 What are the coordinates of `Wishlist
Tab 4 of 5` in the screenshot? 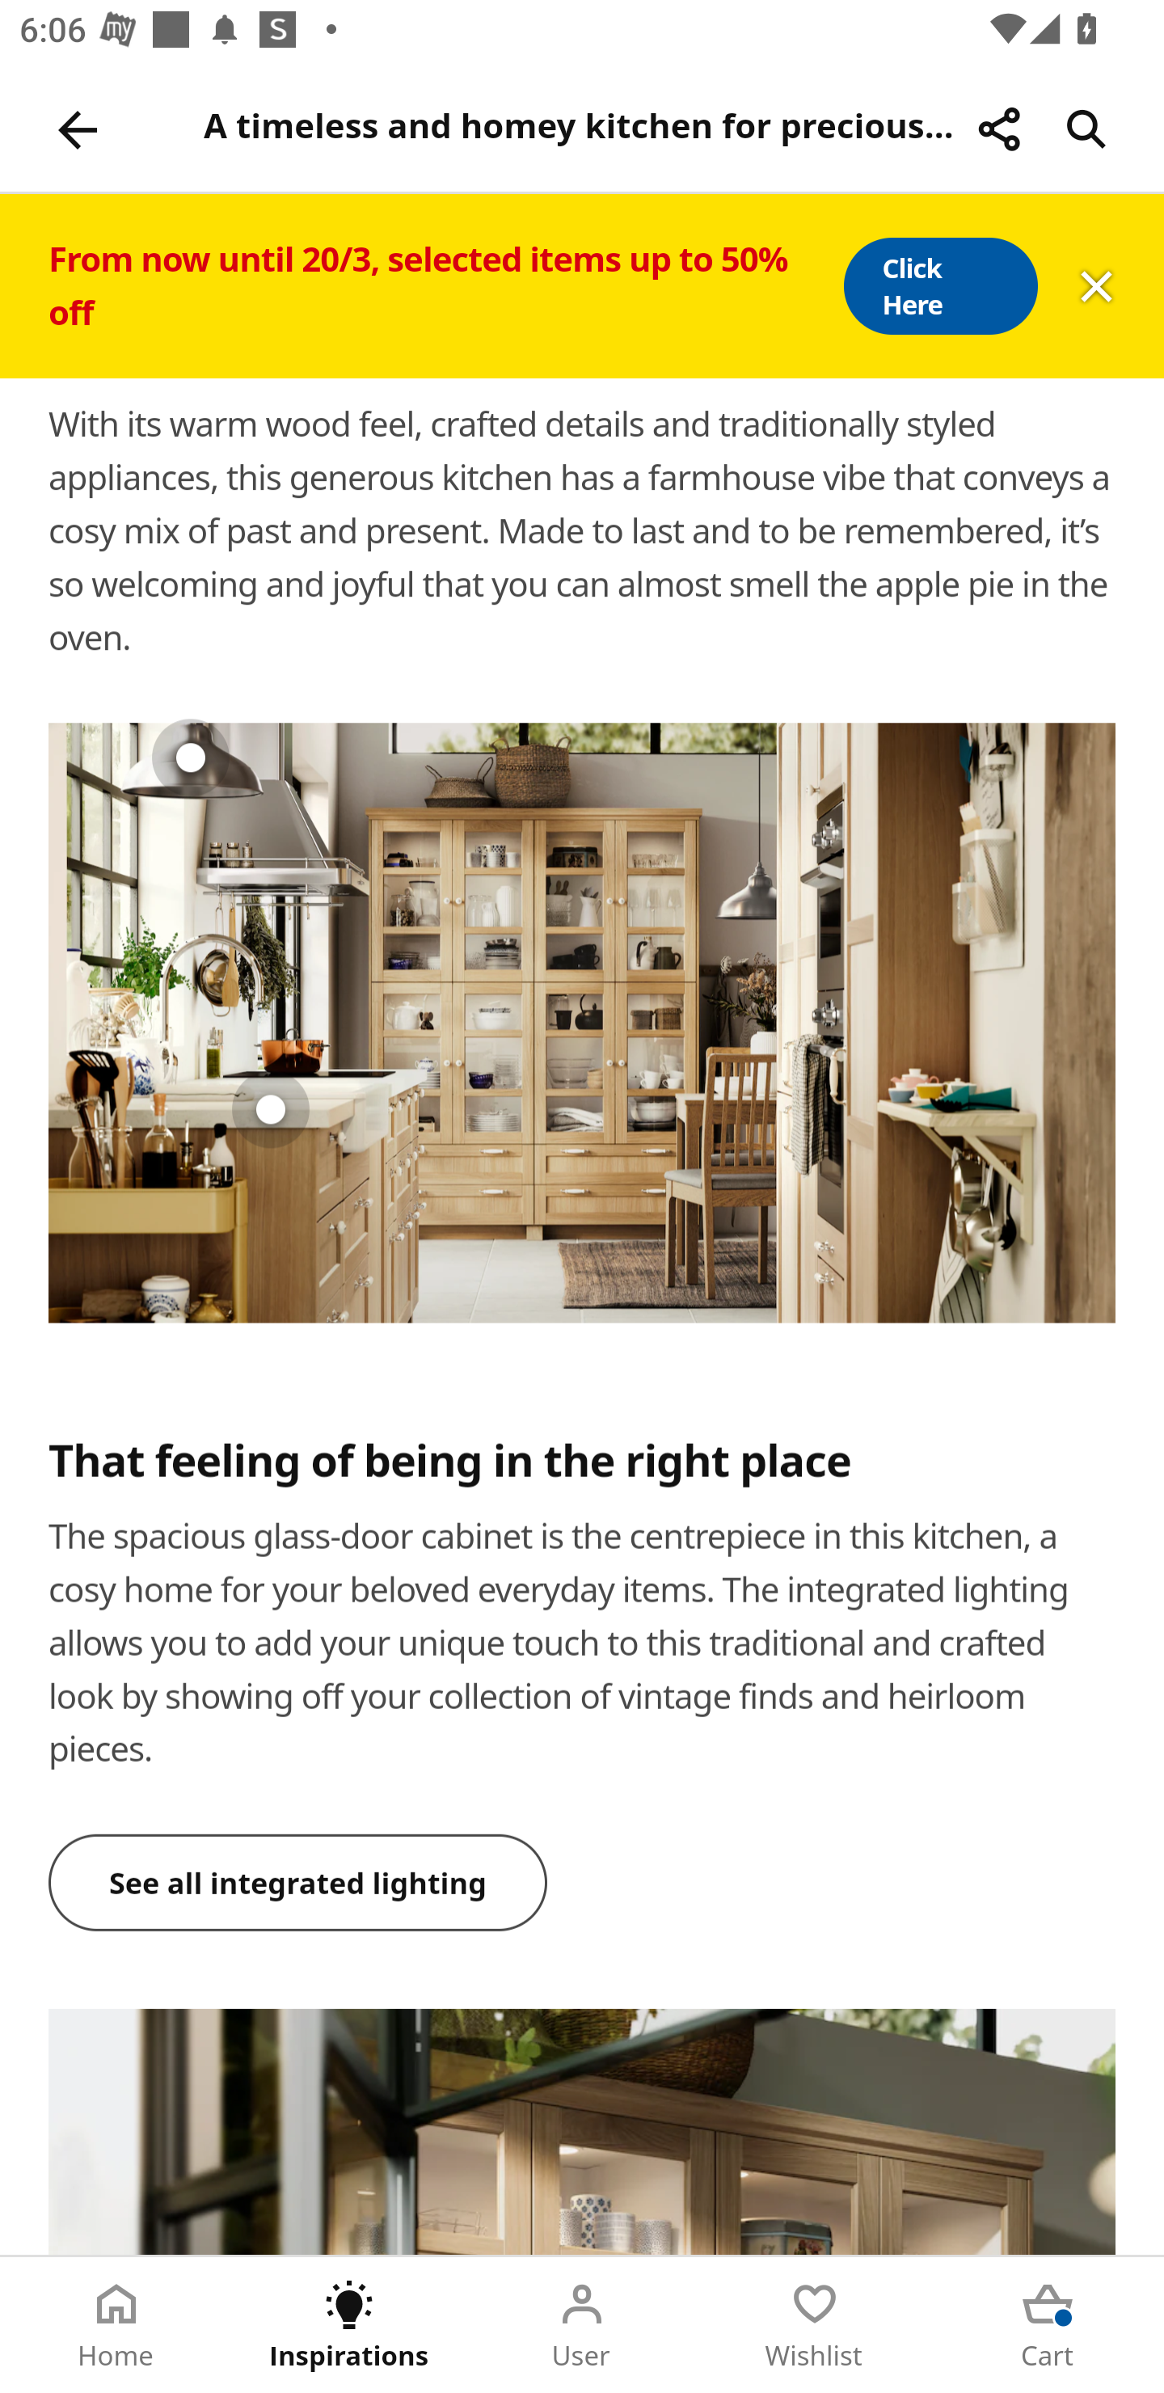 It's located at (815, 2325).